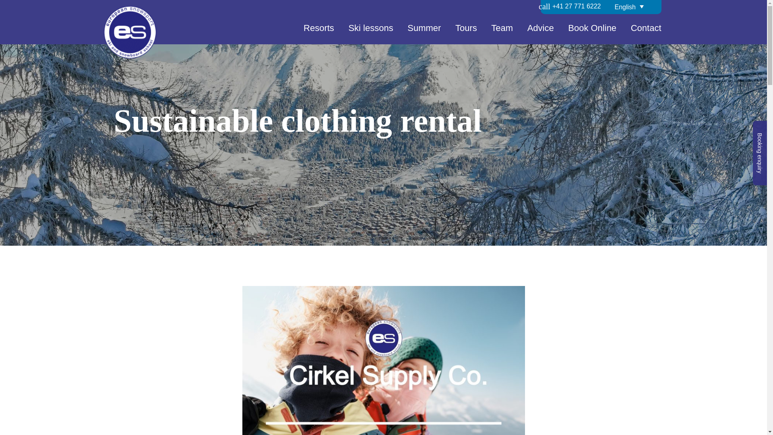 This screenshot has width=773, height=435. Describe the element at coordinates (502, 31) in the screenshot. I see `Team` at that location.